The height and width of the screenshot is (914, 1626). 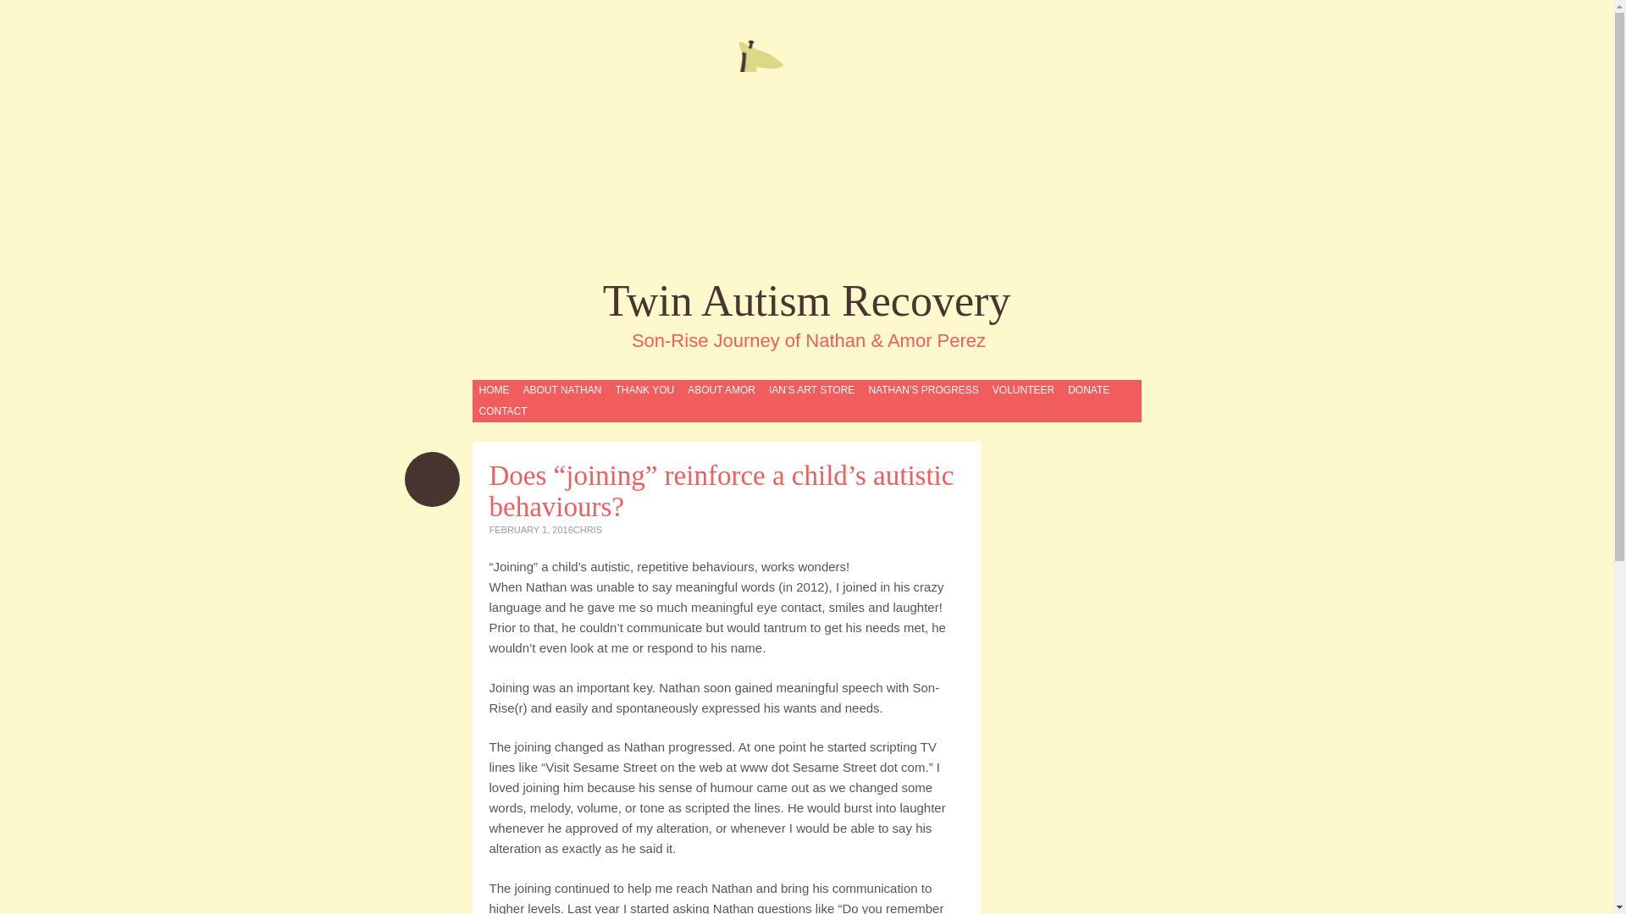 I want to click on ABOUT NATHAN, so click(x=561, y=391).